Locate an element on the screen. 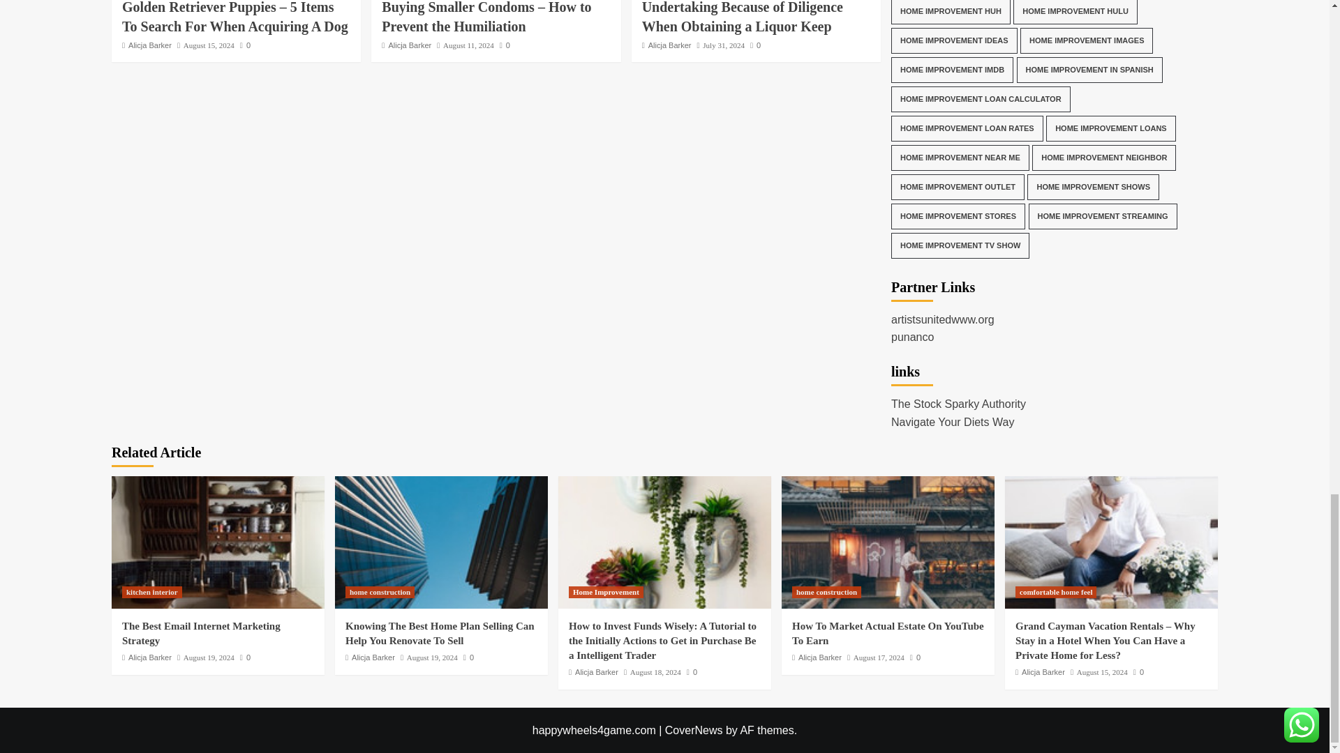 The image size is (1340, 753). August 15, 2024 is located at coordinates (209, 45).